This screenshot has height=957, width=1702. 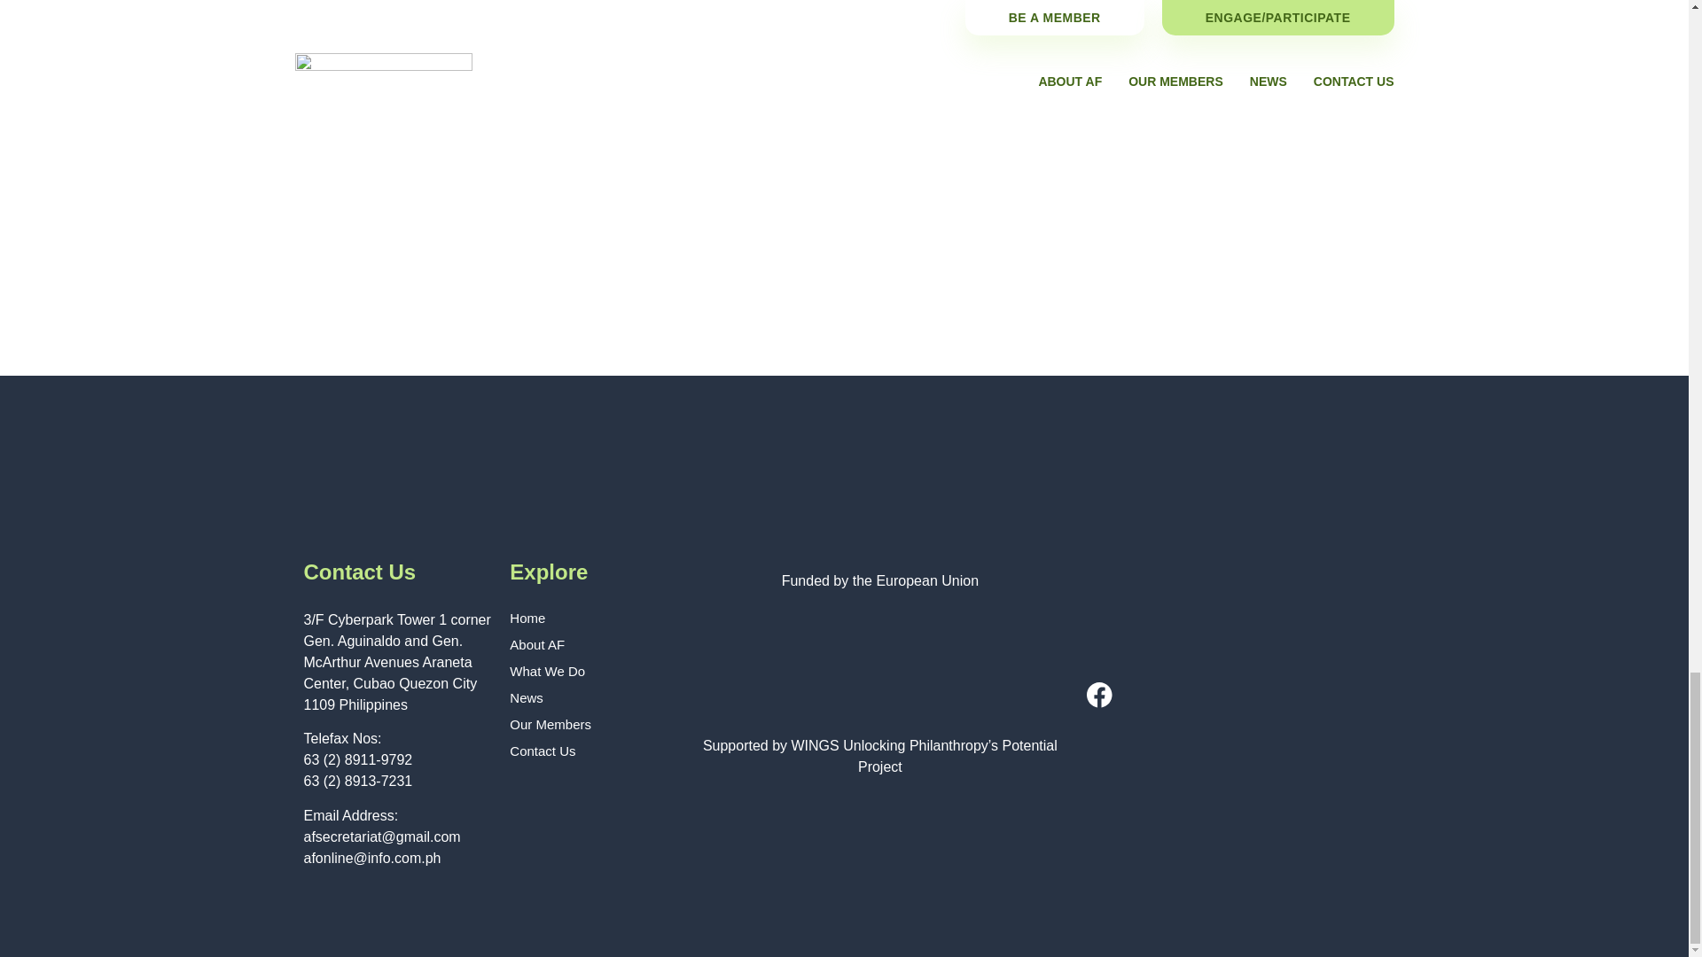 What do you see at coordinates (590, 672) in the screenshot?
I see `What We Do` at bounding box center [590, 672].